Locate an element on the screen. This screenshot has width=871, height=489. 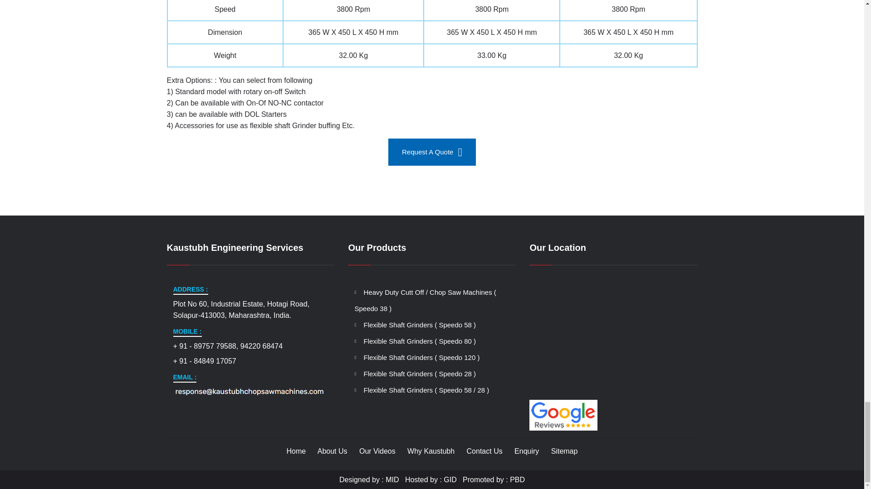
Designed by : MID is located at coordinates (369, 479).